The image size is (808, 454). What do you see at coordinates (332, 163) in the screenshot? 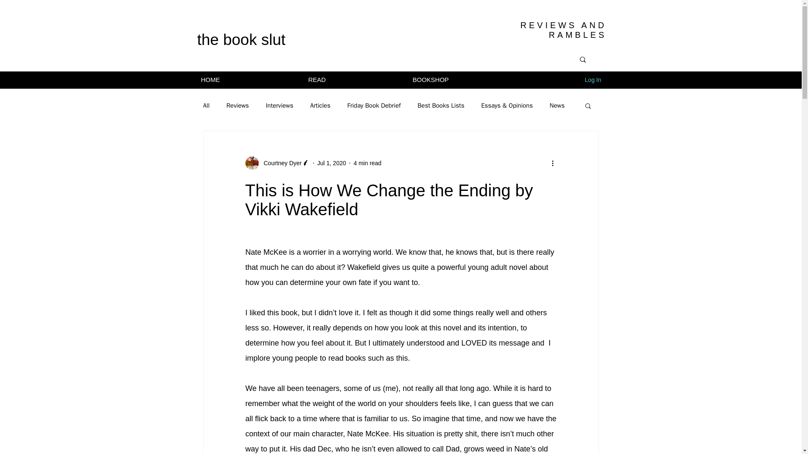
I see `Jul 1, 2020` at bounding box center [332, 163].